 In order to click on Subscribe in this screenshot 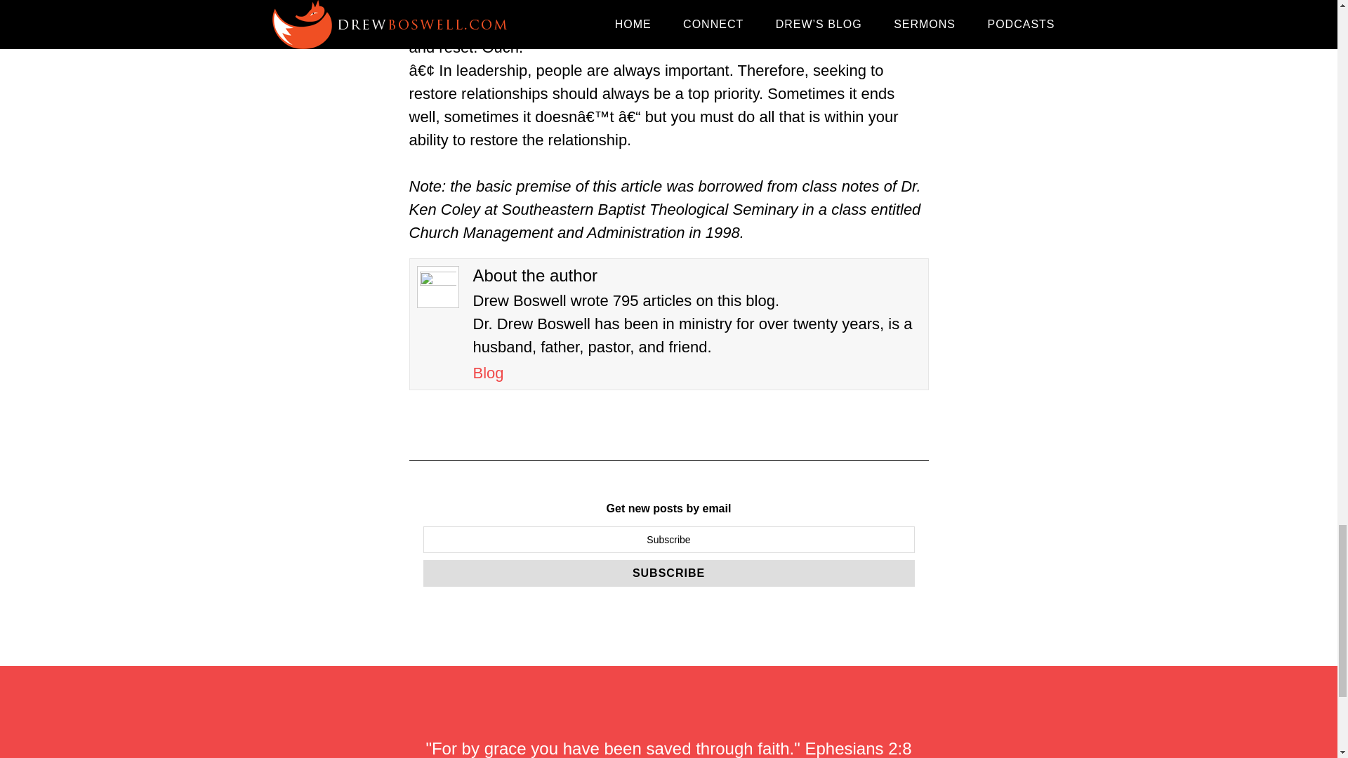, I will do `click(668, 573)`.